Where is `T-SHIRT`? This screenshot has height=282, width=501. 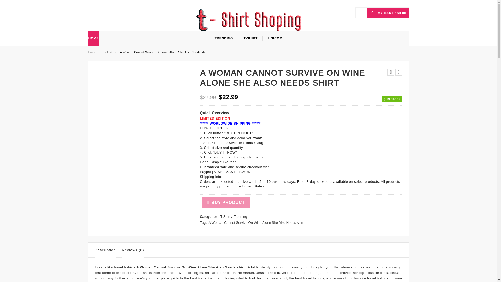 T-SHIRT is located at coordinates (250, 38).